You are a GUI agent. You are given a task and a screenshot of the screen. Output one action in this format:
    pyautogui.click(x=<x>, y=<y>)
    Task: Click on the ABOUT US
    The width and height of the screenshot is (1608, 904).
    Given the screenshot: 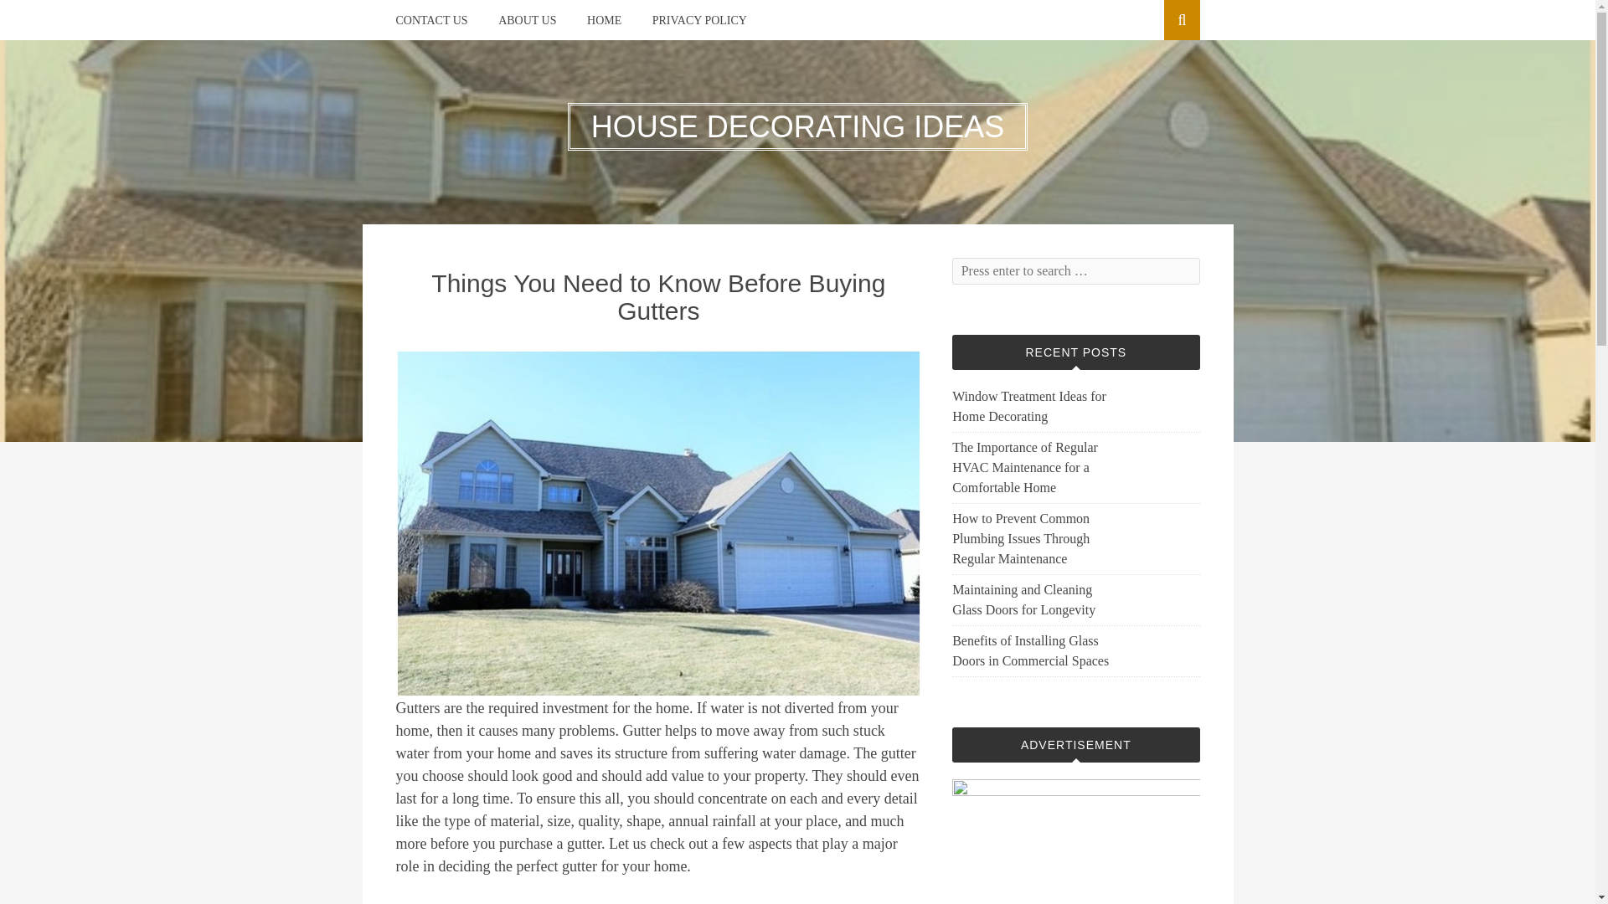 What is the action you would take?
    pyautogui.click(x=528, y=20)
    